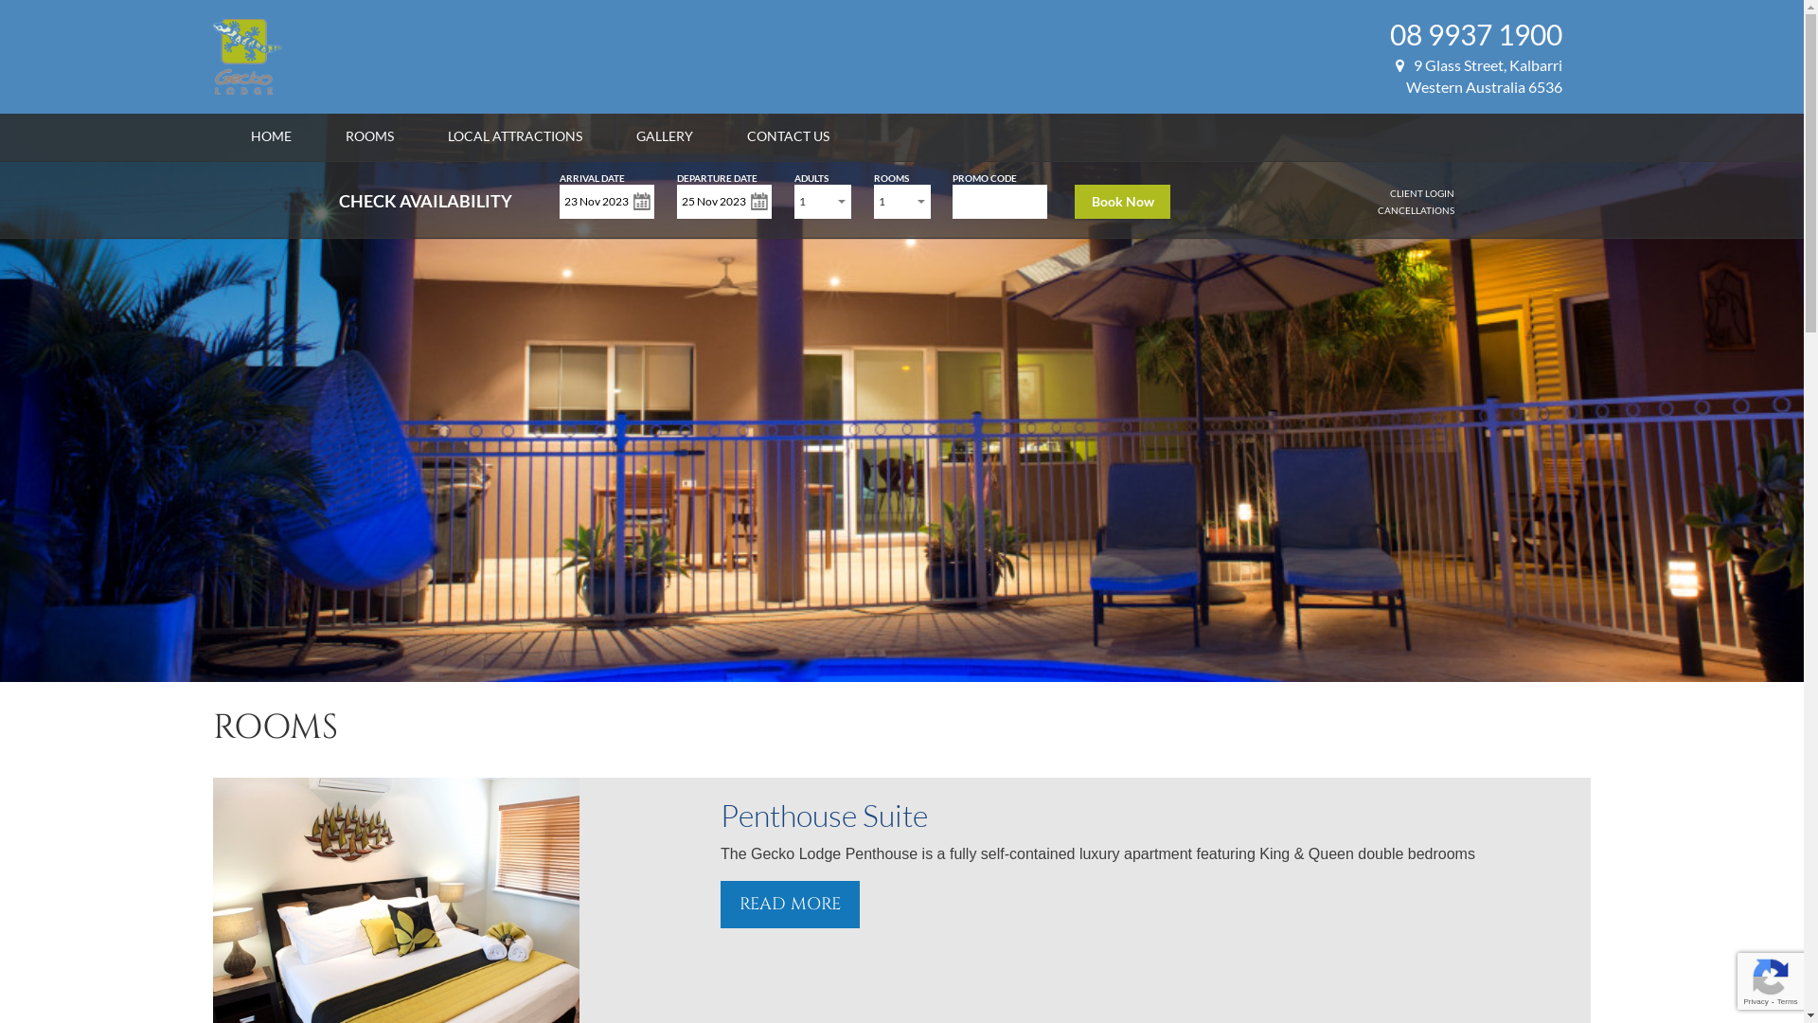 The height and width of the screenshot is (1023, 1818). I want to click on Penthouse Suite, so click(824, 815).